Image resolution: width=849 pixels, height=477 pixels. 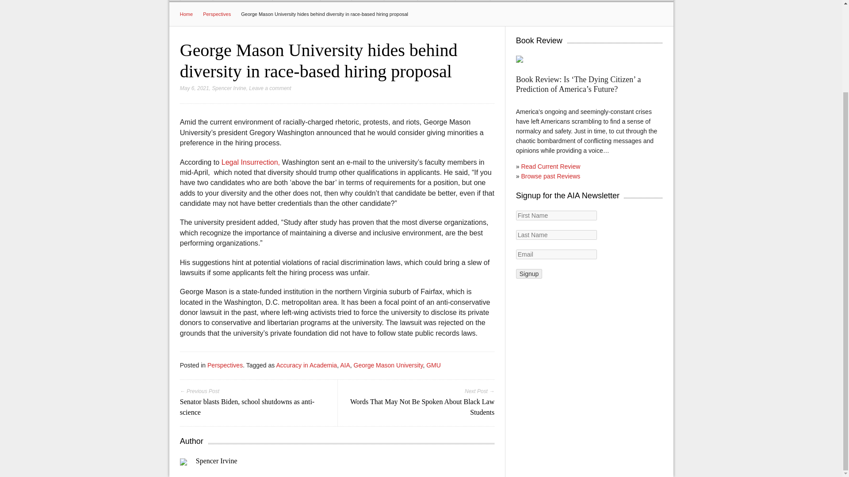 What do you see at coordinates (225, 365) in the screenshot?
I see `Perspectives` at bounding box center [225, 365].